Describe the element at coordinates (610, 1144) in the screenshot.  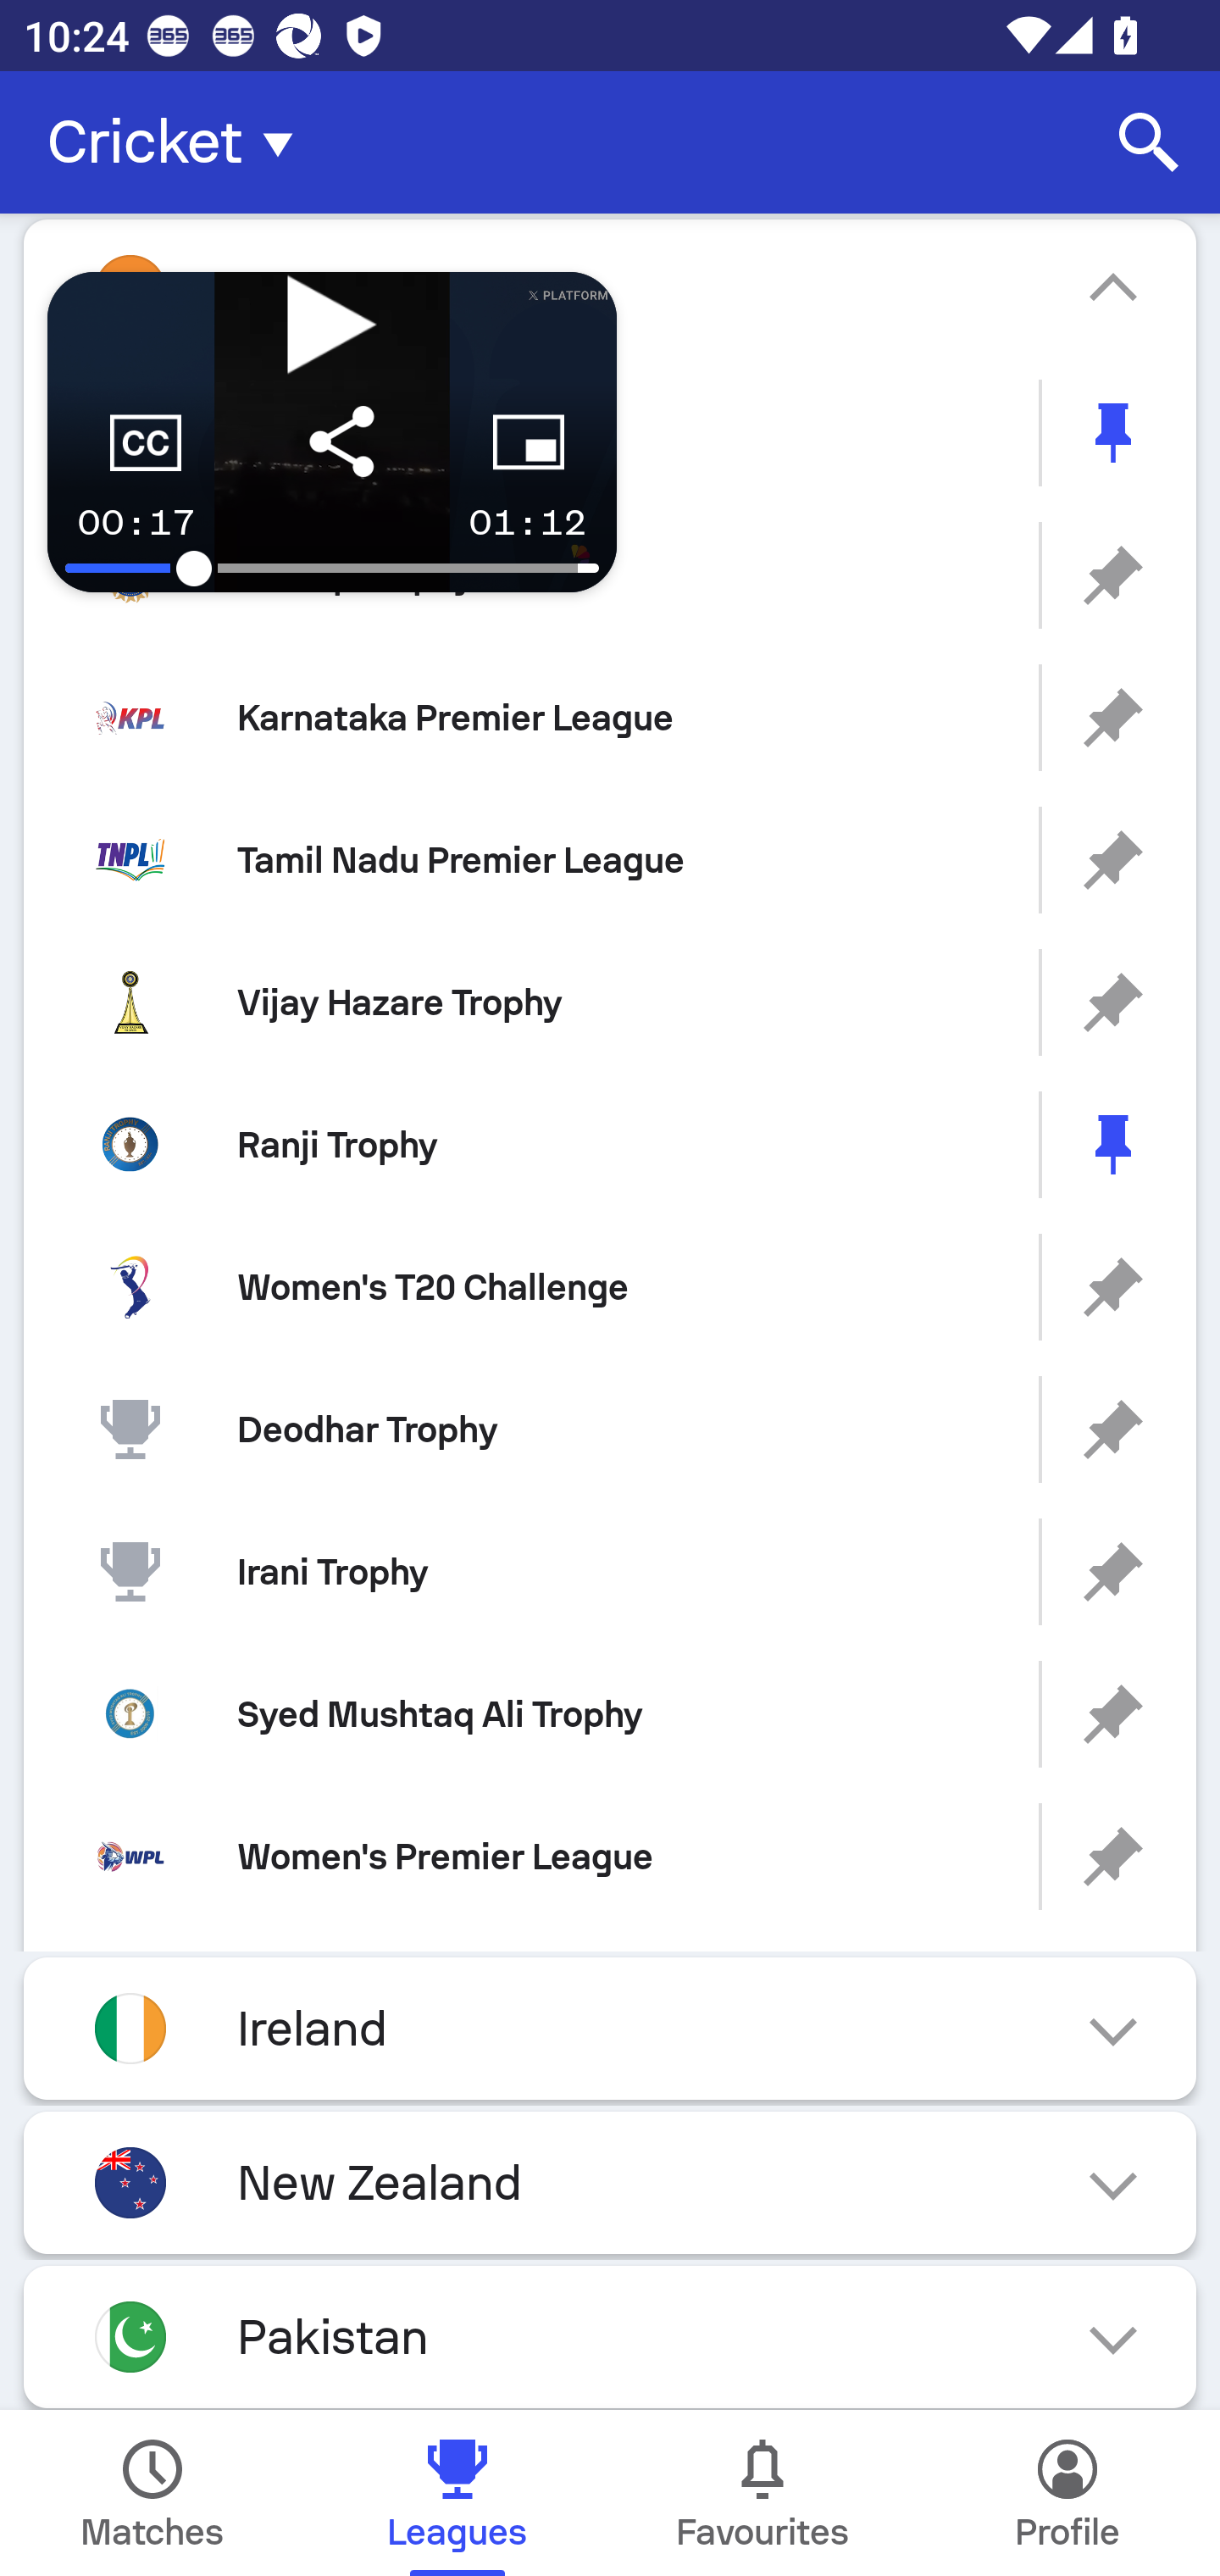
I see `Ranji Trophy` at that location.